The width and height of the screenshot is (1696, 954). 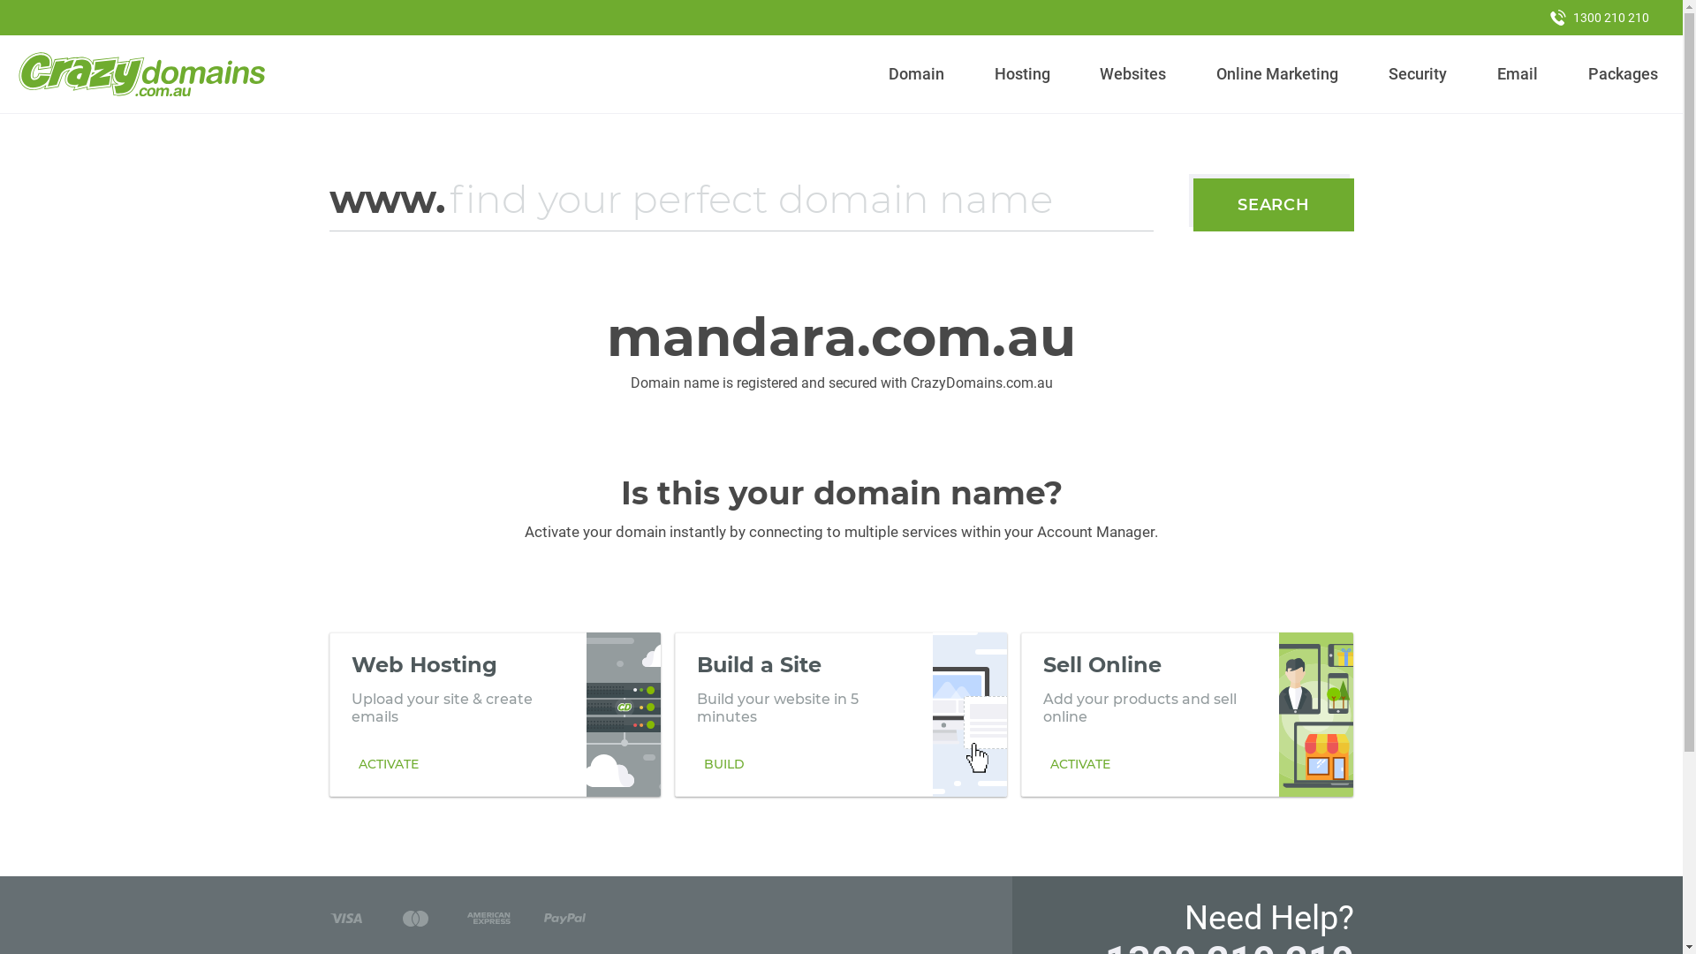 What do you see at coordinates (1518, 74) in the screenshot?
I see `Email` at bounding box center [1518, 74].